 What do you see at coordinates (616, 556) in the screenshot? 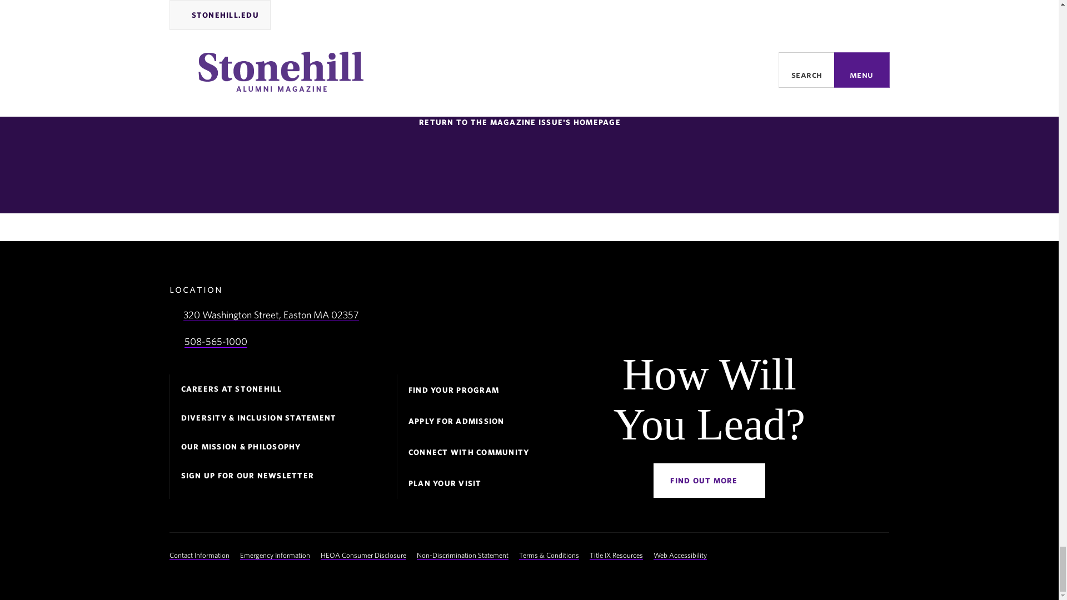
I see `Title IX Resources` at bounding box center [616, 556].